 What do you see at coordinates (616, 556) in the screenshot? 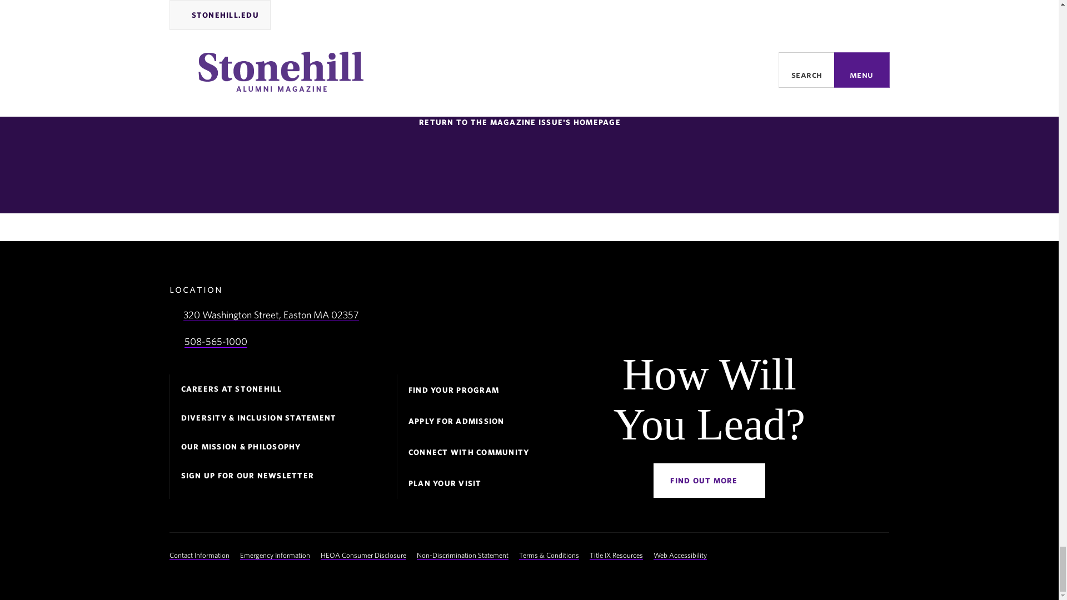
I see `Title IX Resources` at bounding box center [616, 556].